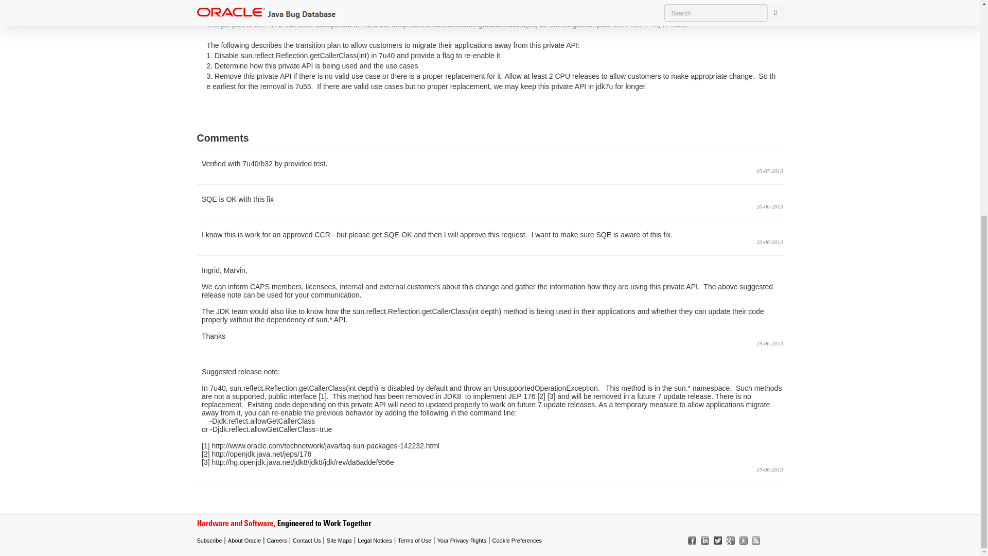  Describe the element at coordinates (375, 541) in the screenshot. I see `Legal Notices` at that location.